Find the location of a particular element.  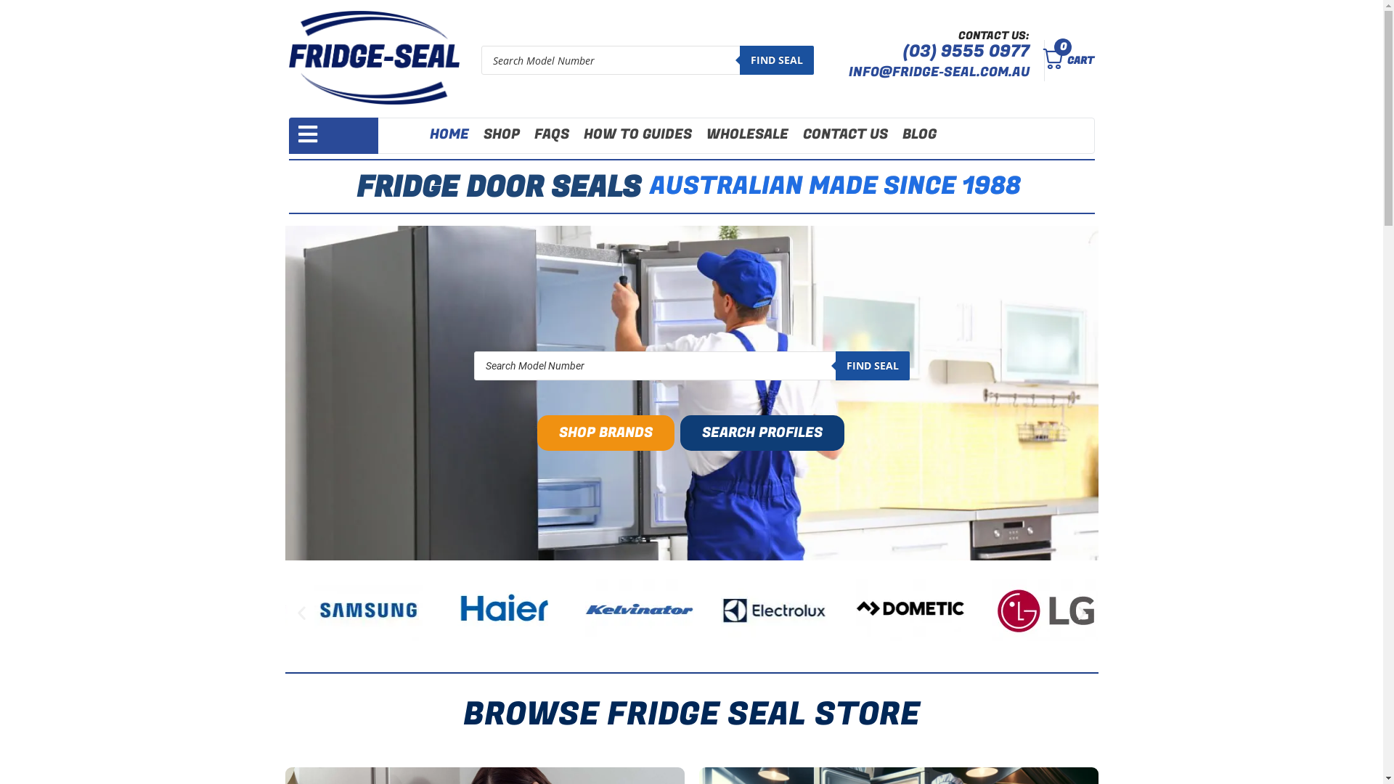

SEARCH PROFILES is located at coordinates (762, 433).